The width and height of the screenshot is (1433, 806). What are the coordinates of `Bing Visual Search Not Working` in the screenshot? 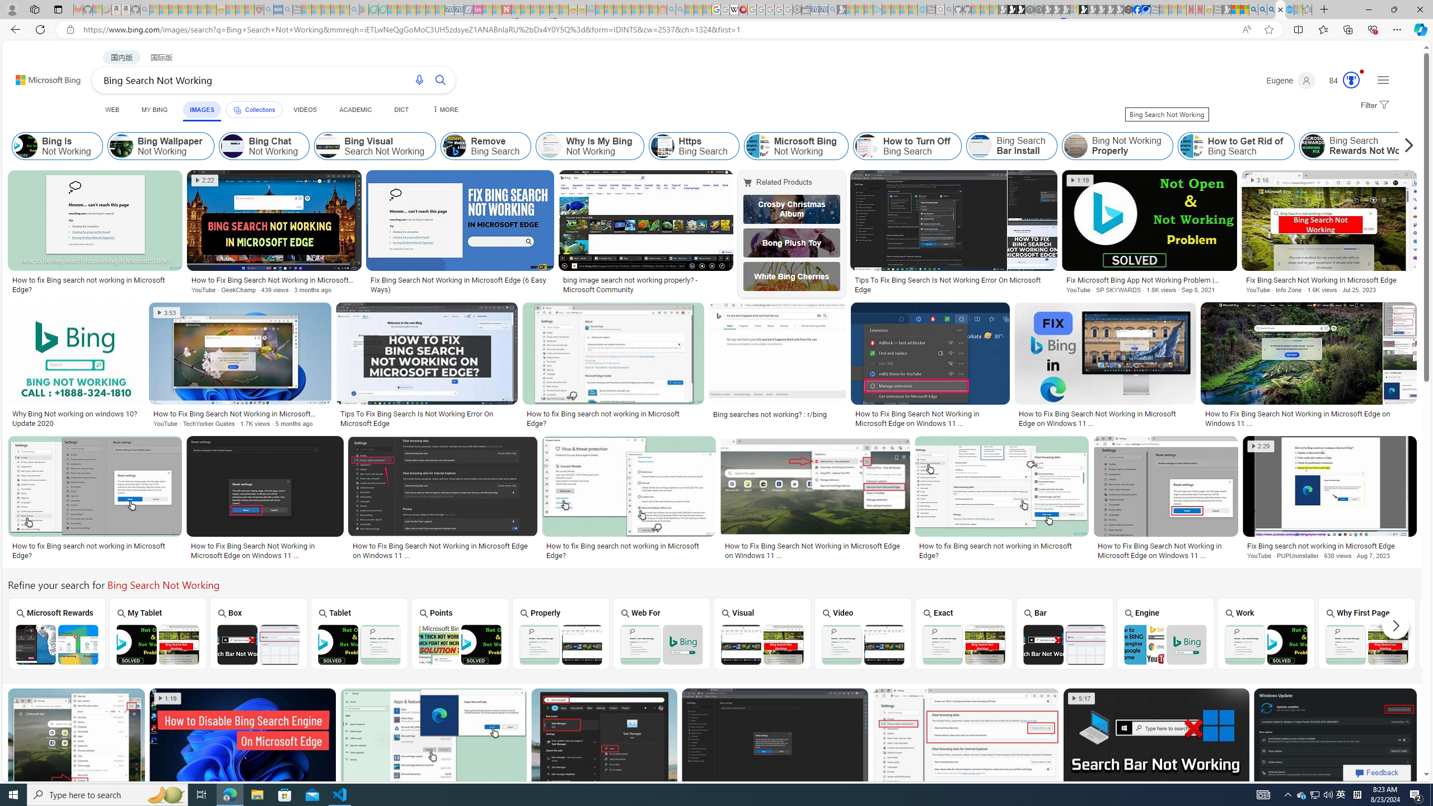 It's located at (375, 146).